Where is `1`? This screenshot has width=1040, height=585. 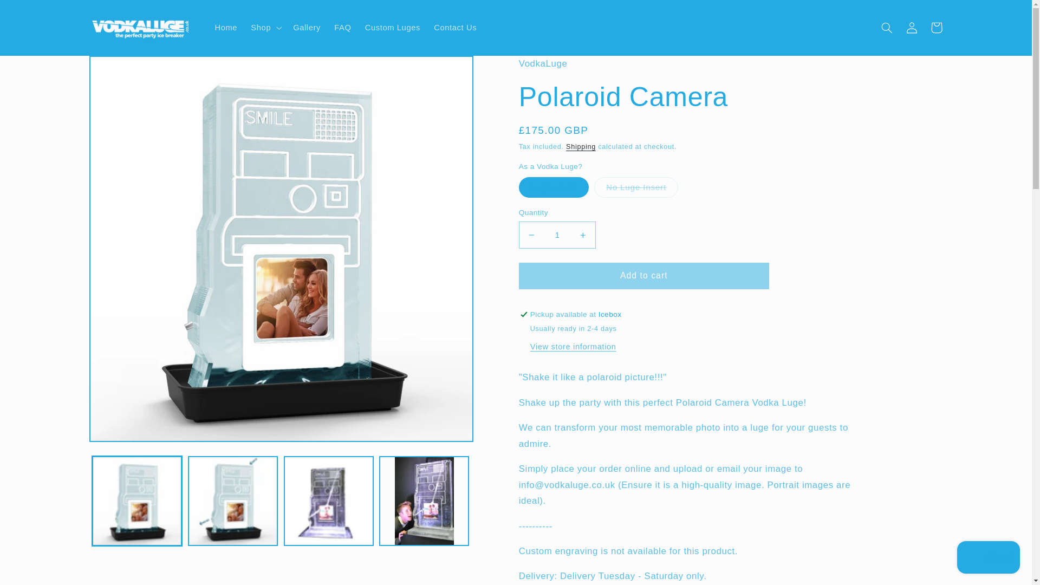
1 is located at coordinates (557, 235).